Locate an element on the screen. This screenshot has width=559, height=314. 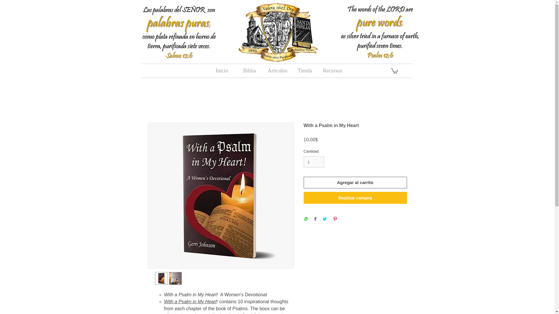
Recursos is located at coordinates (332, 71).